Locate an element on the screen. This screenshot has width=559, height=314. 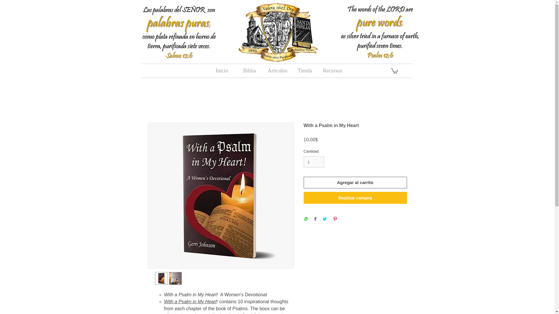
Recursos is located at coordinates (332, 71).